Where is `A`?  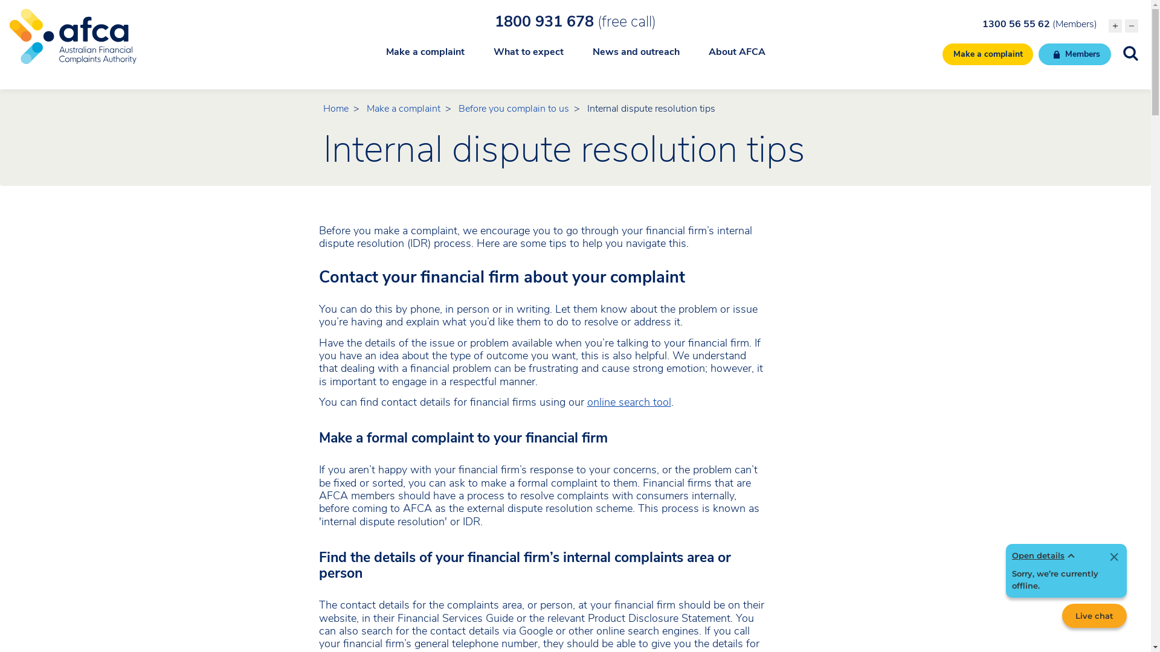 A is located at coordinates (1132, 26).